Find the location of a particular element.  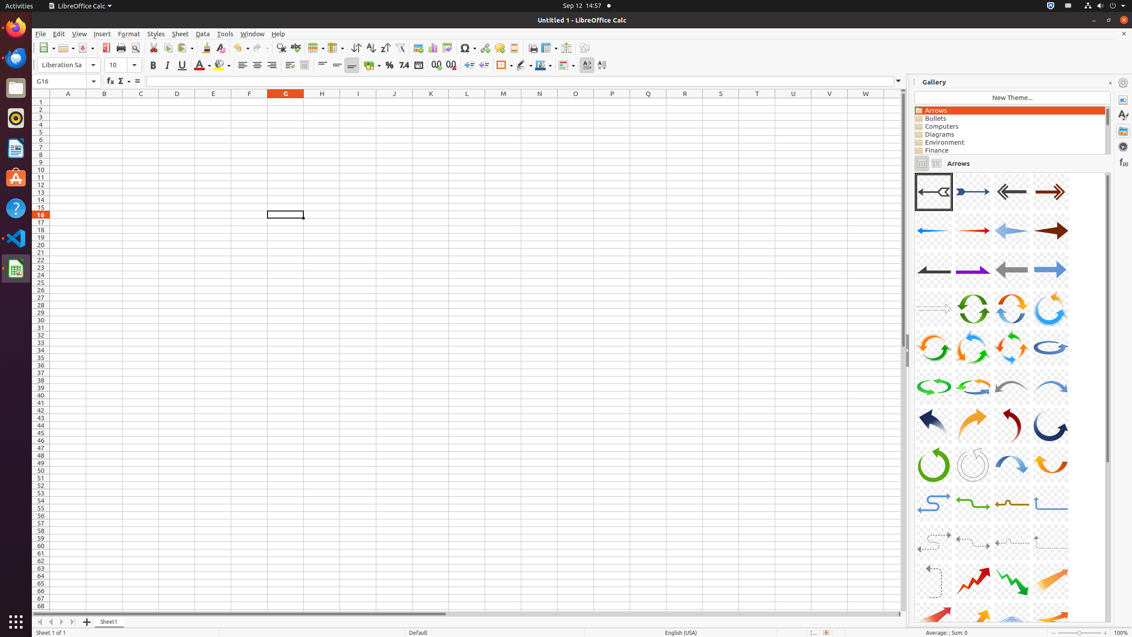

A41-CurvedArrow-Gray-Left is located at coordinates (934, 581).